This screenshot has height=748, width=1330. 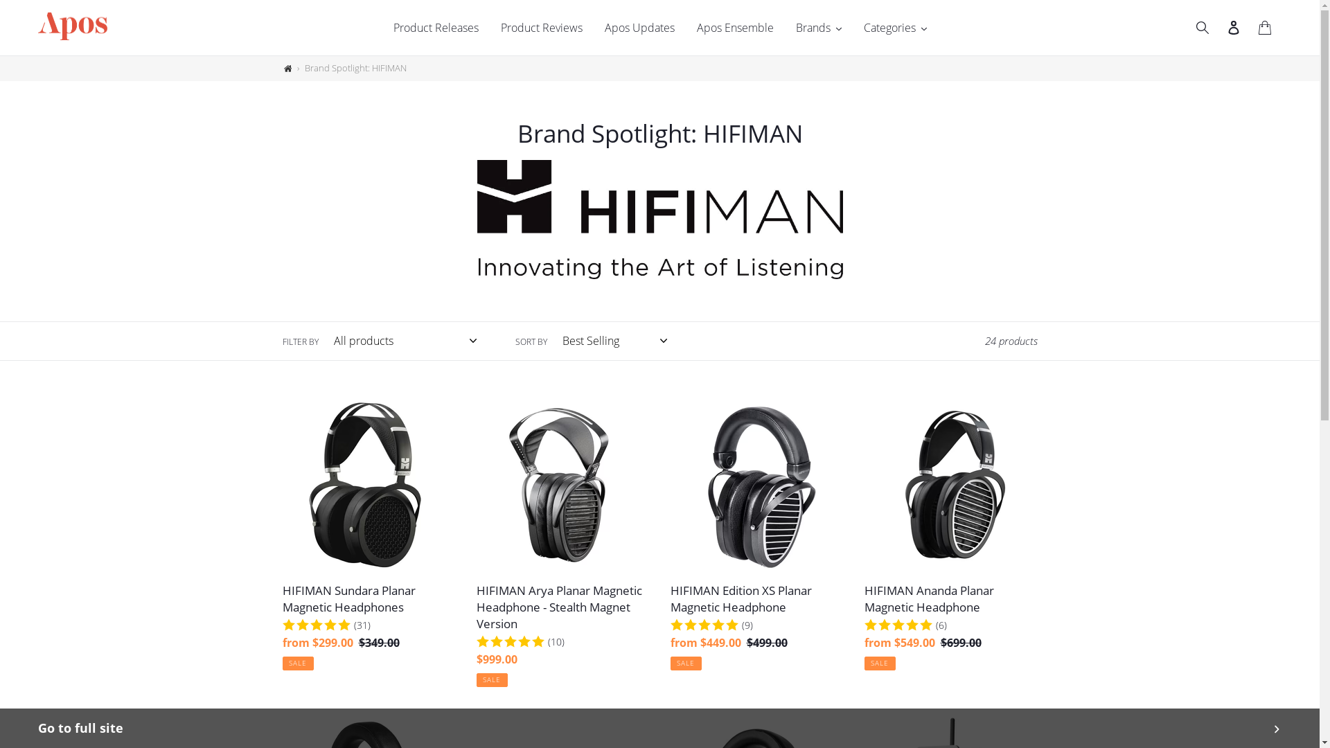 What do you see at coordinates (288, 69) in the screenshot?
I see `Home` at bounding box center [288, 69].